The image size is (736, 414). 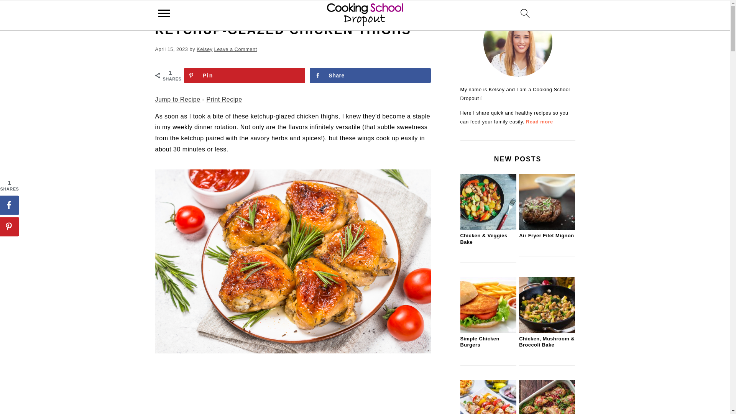 What do you see at coordinates (161, 11) in the screenshot?
I see `Home` at bounding box center [161, 11].